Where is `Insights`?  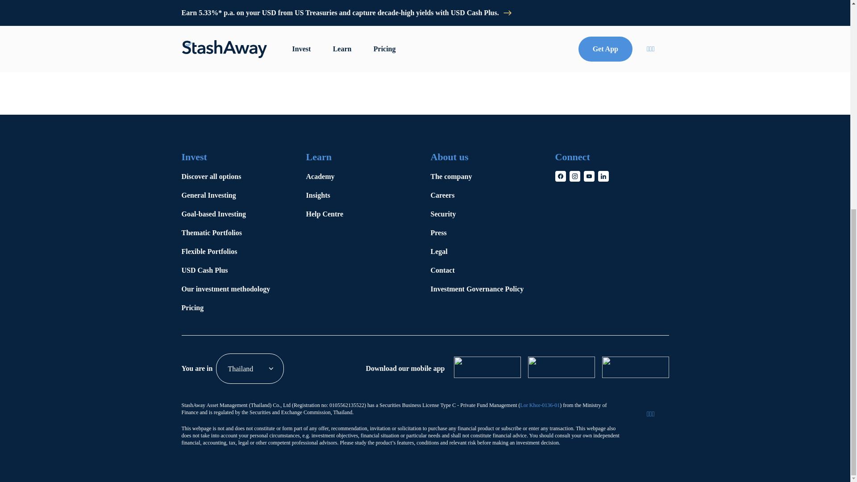 Insights is located at coordinates (361, 195).